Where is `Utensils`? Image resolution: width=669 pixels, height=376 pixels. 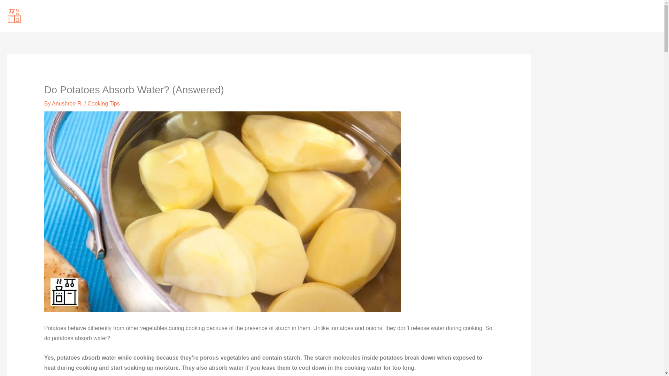 Utensils is located at coordinates (576, 16).